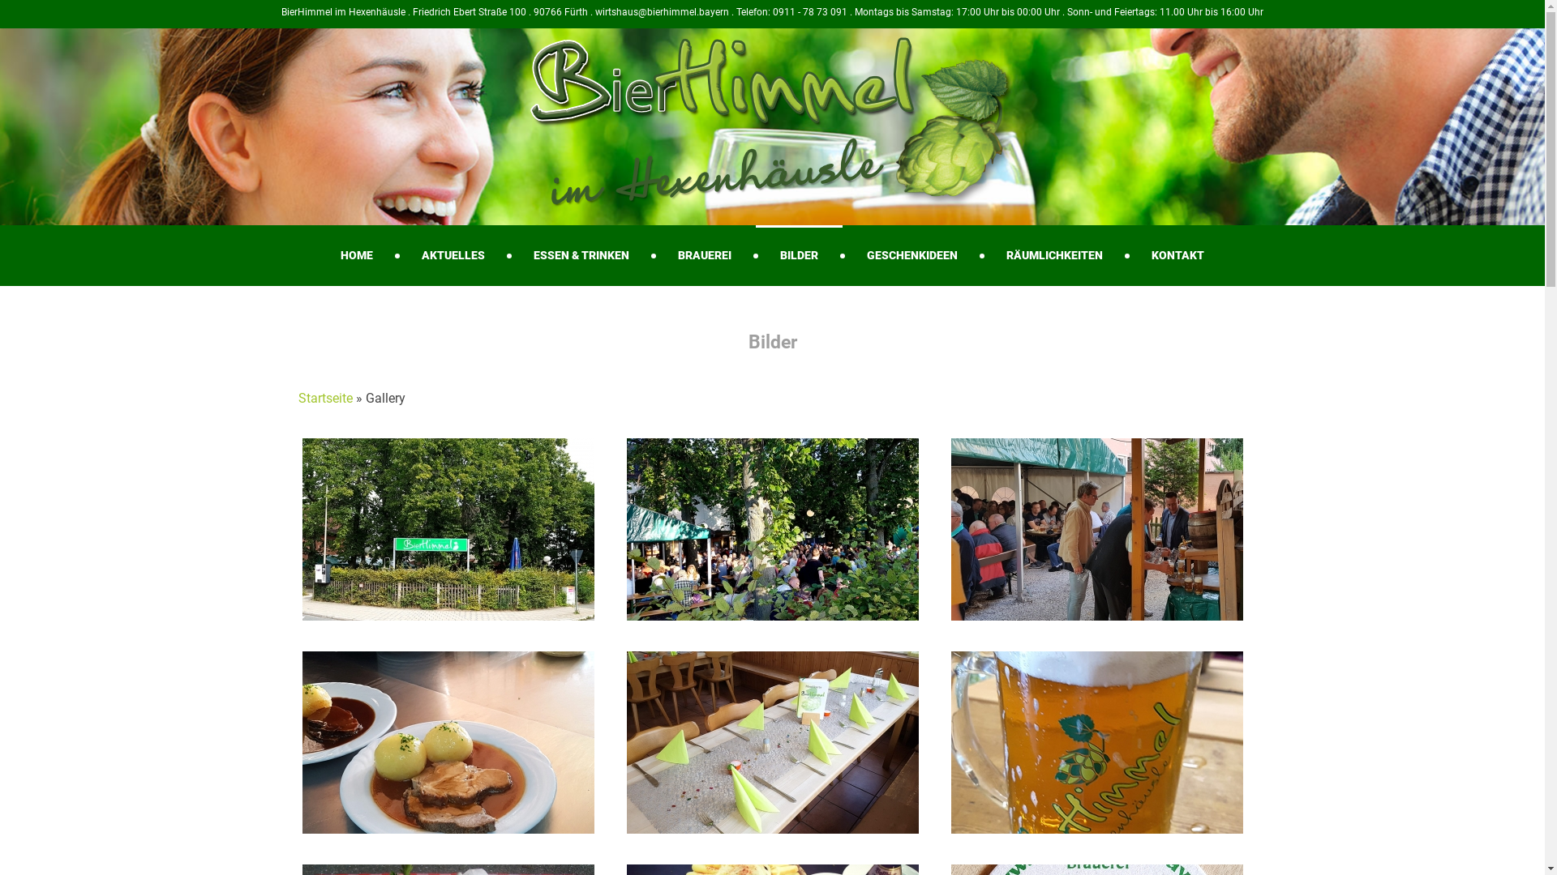  Describe the element at coordinates (357, 253) in the screenshot. I see `HOME` at that location.